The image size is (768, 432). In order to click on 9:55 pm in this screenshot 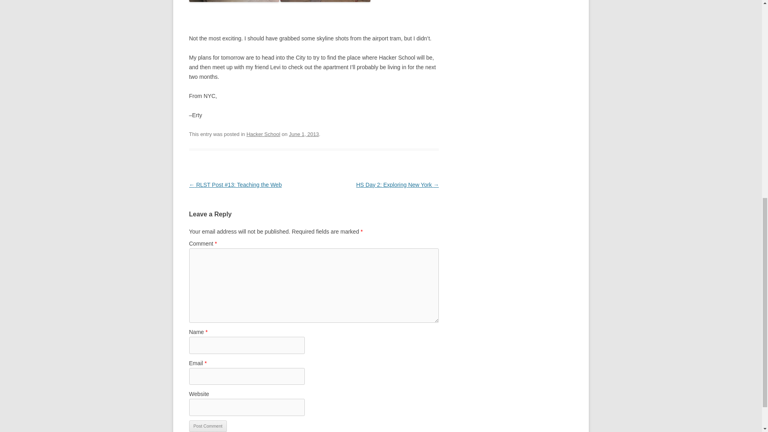, I will do `click(303, 134)`.